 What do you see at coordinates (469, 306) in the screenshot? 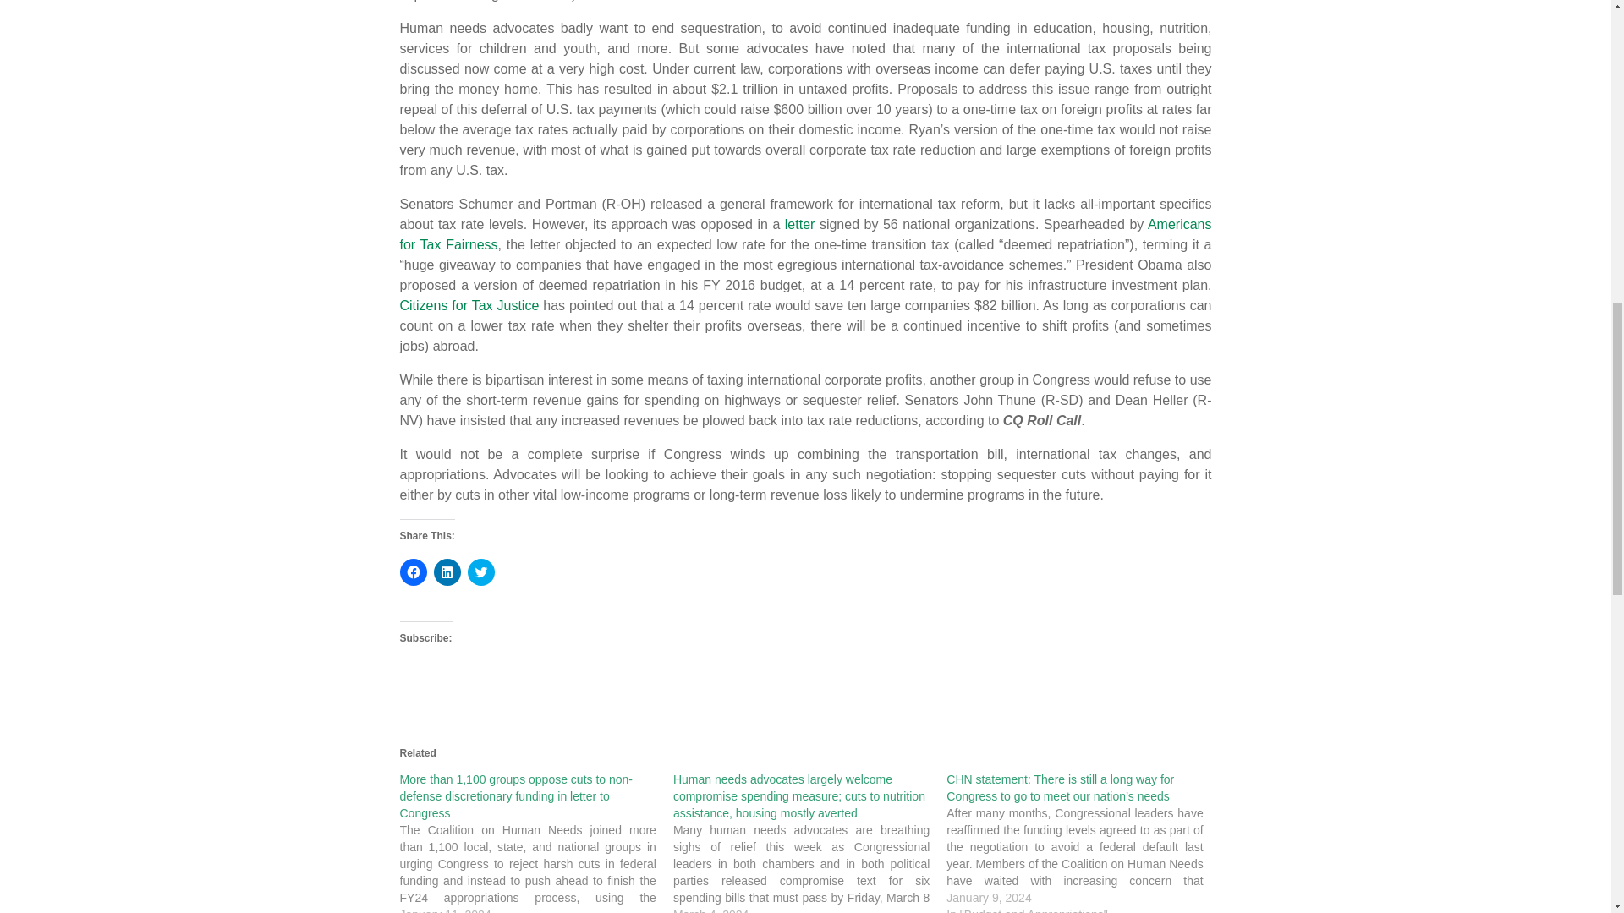
I see `Citizens for Tax Justice` at bounding box center [469, 306].